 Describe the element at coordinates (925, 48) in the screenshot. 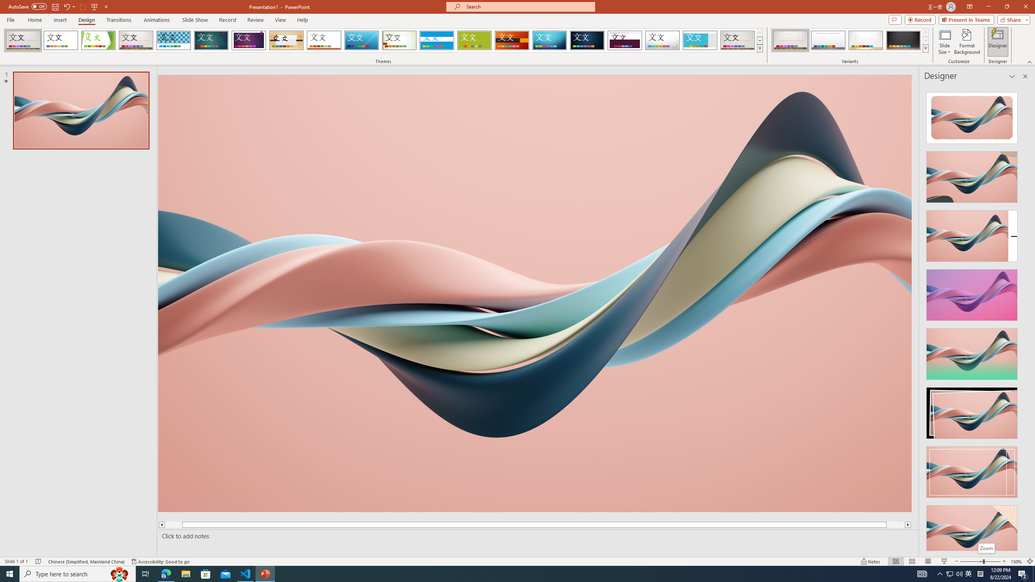

I see `Variants` at that location.